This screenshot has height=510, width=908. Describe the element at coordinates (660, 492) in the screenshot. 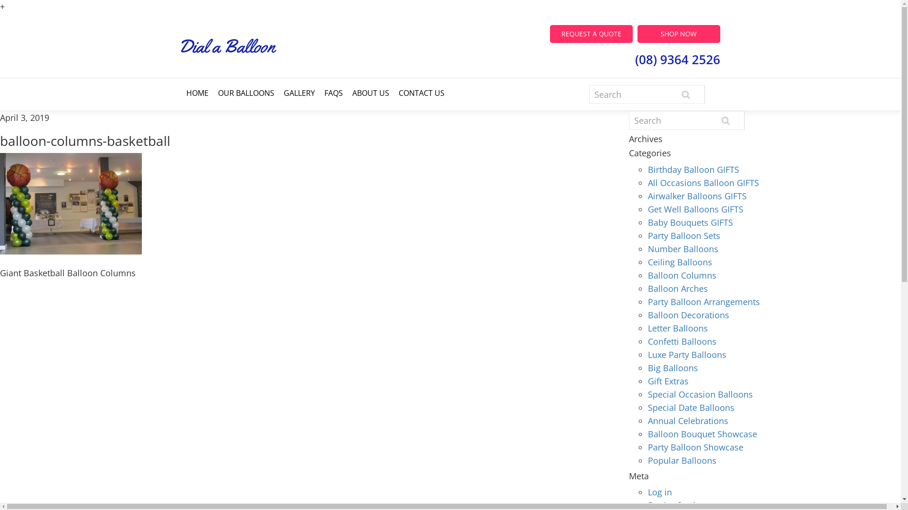

I see `Log in` at that location.